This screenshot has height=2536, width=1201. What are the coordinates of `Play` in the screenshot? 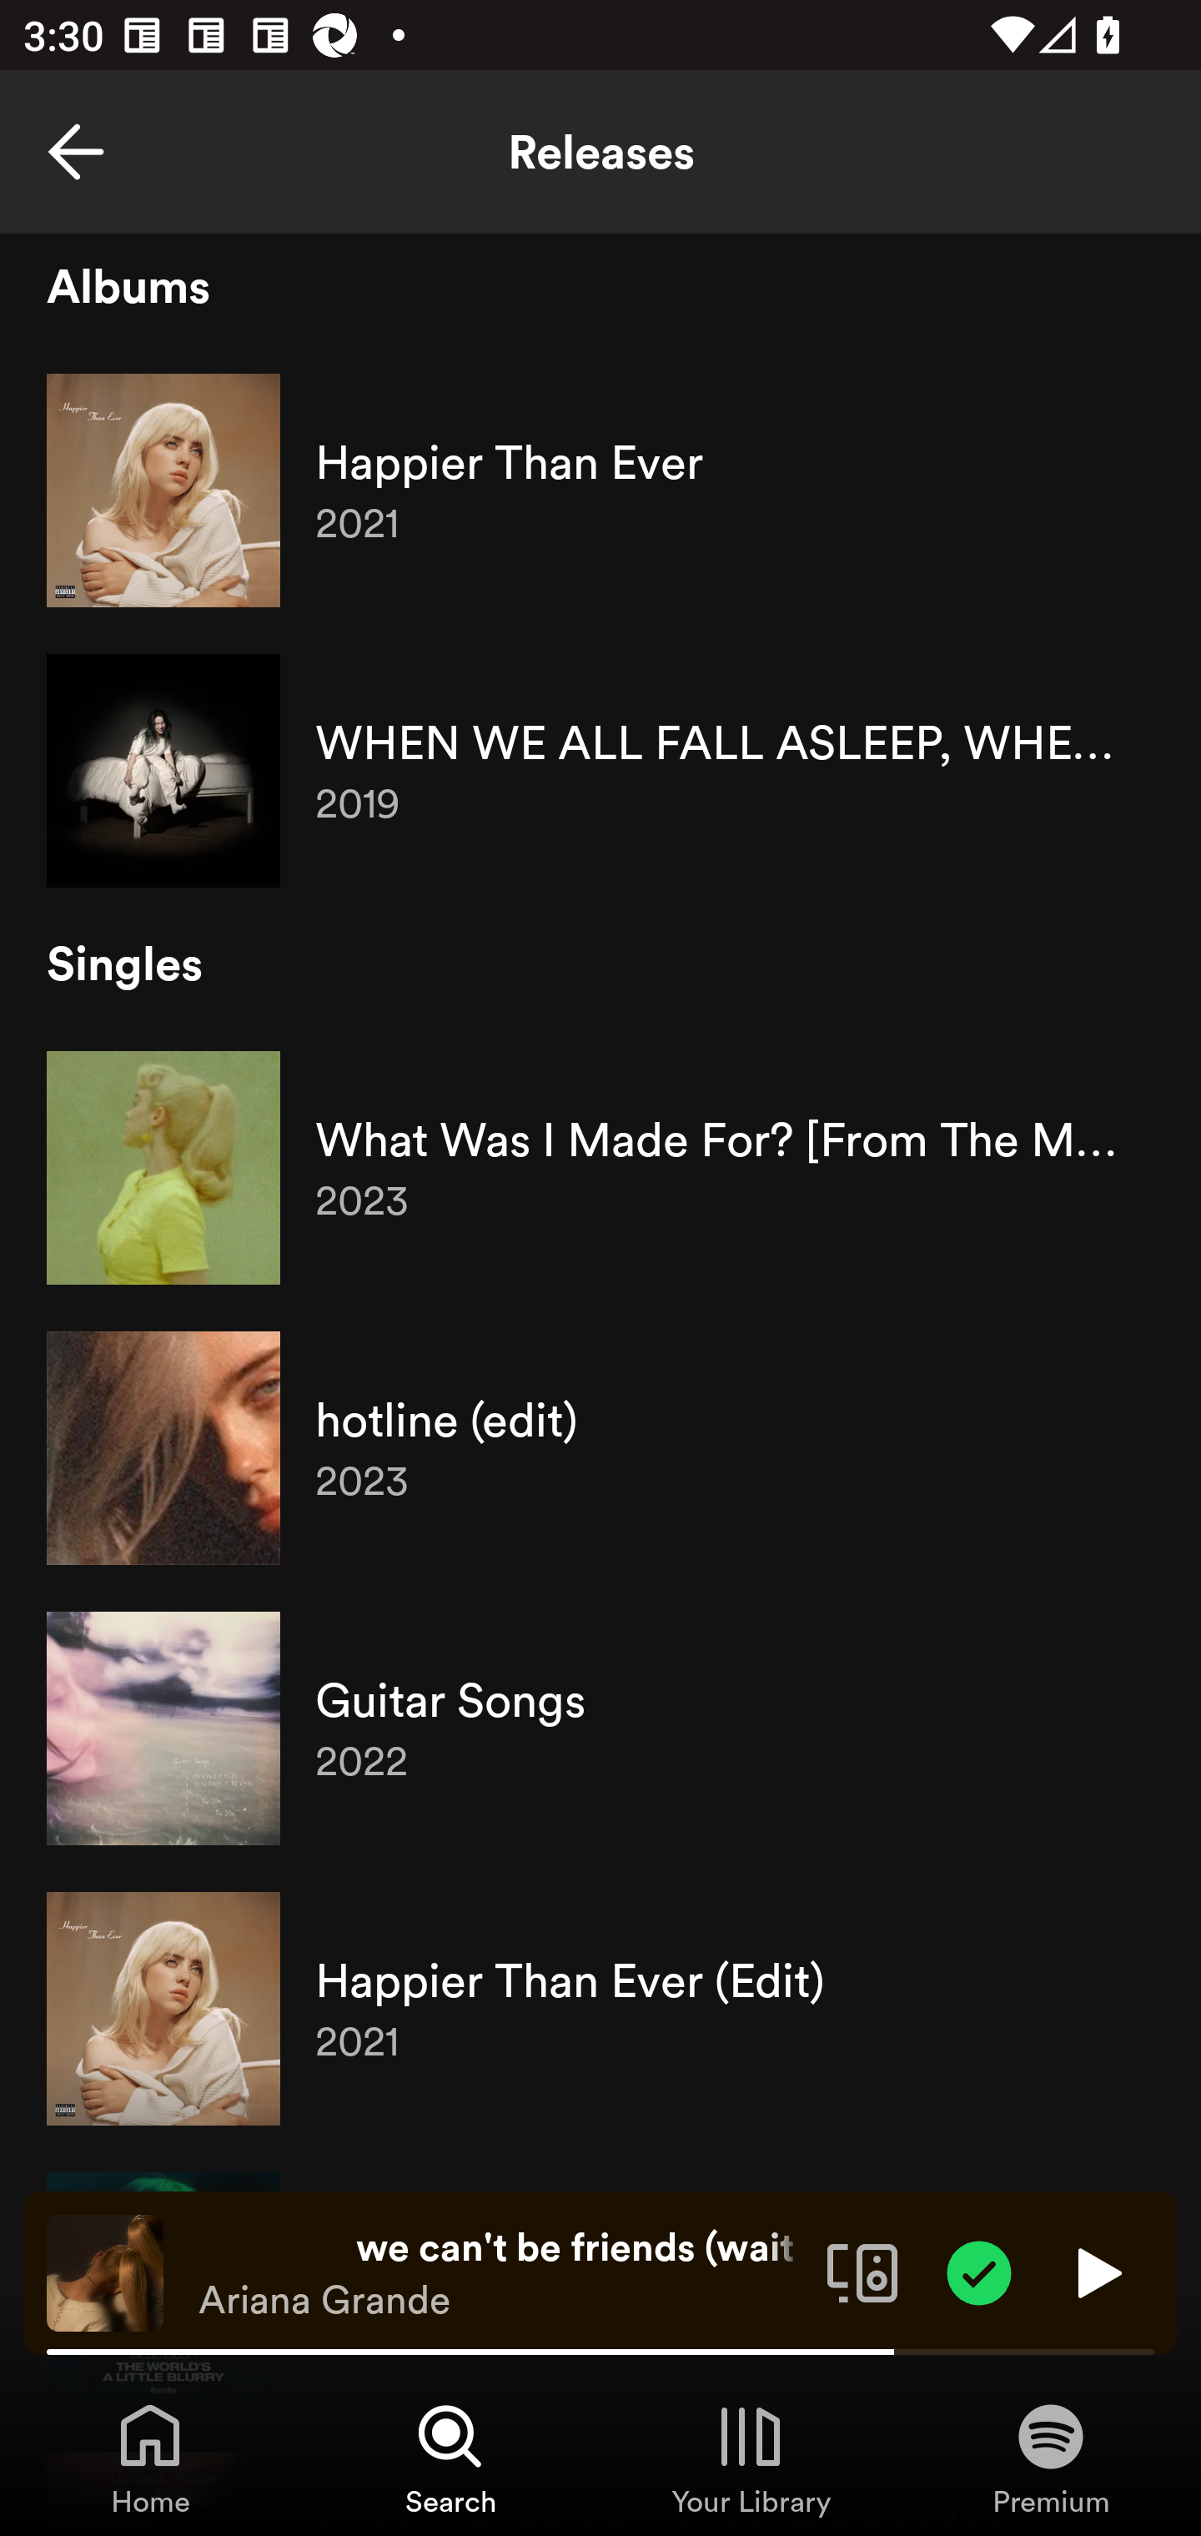 It's located at (1096, 2272).